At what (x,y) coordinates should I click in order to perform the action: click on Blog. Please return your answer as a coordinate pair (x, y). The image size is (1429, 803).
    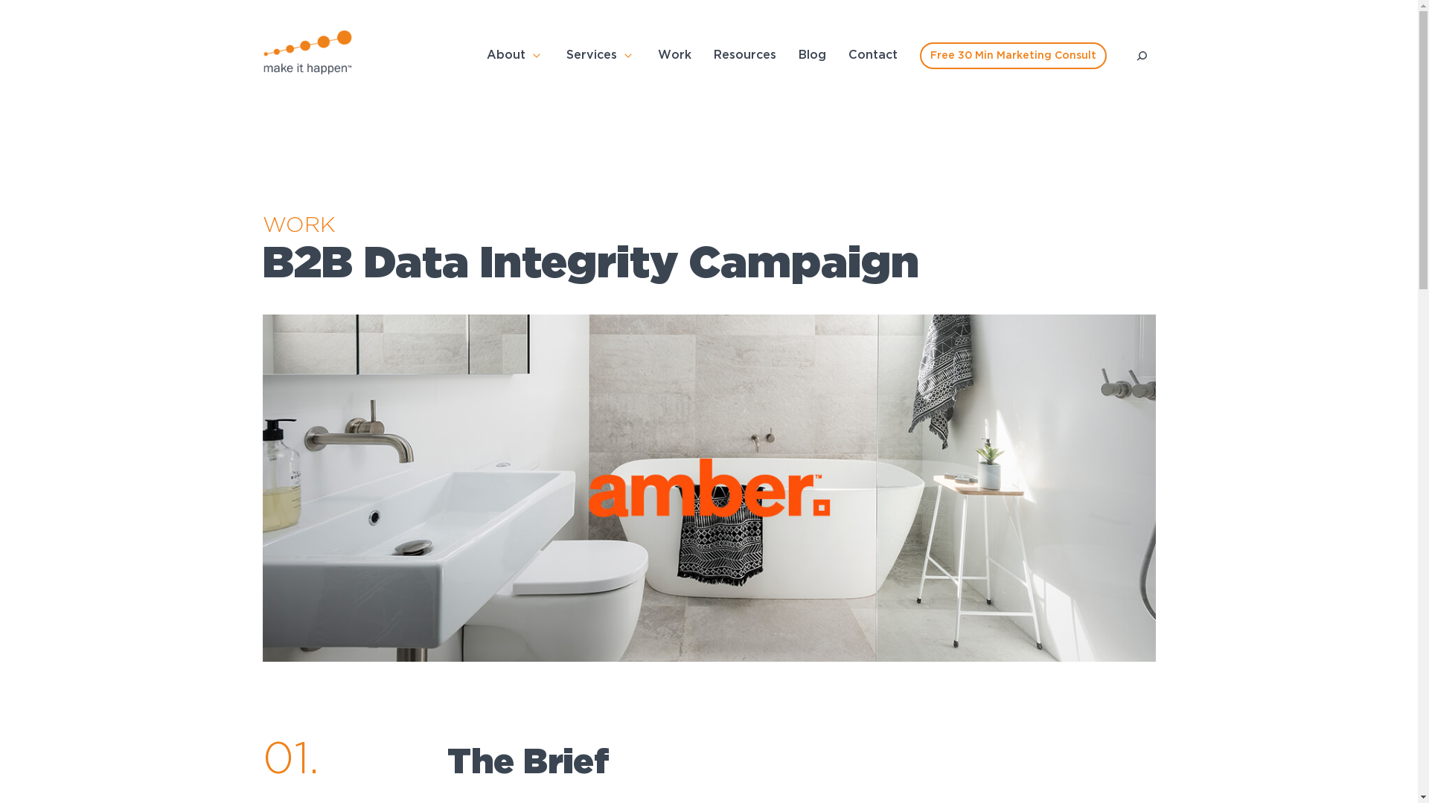
    Looking at the image, I should click on (811, 56).